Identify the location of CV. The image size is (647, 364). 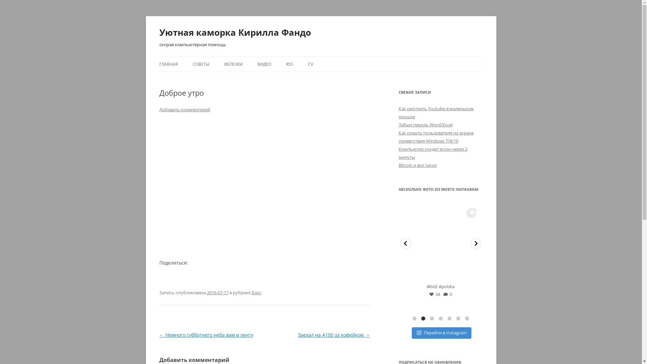
(311, 64).